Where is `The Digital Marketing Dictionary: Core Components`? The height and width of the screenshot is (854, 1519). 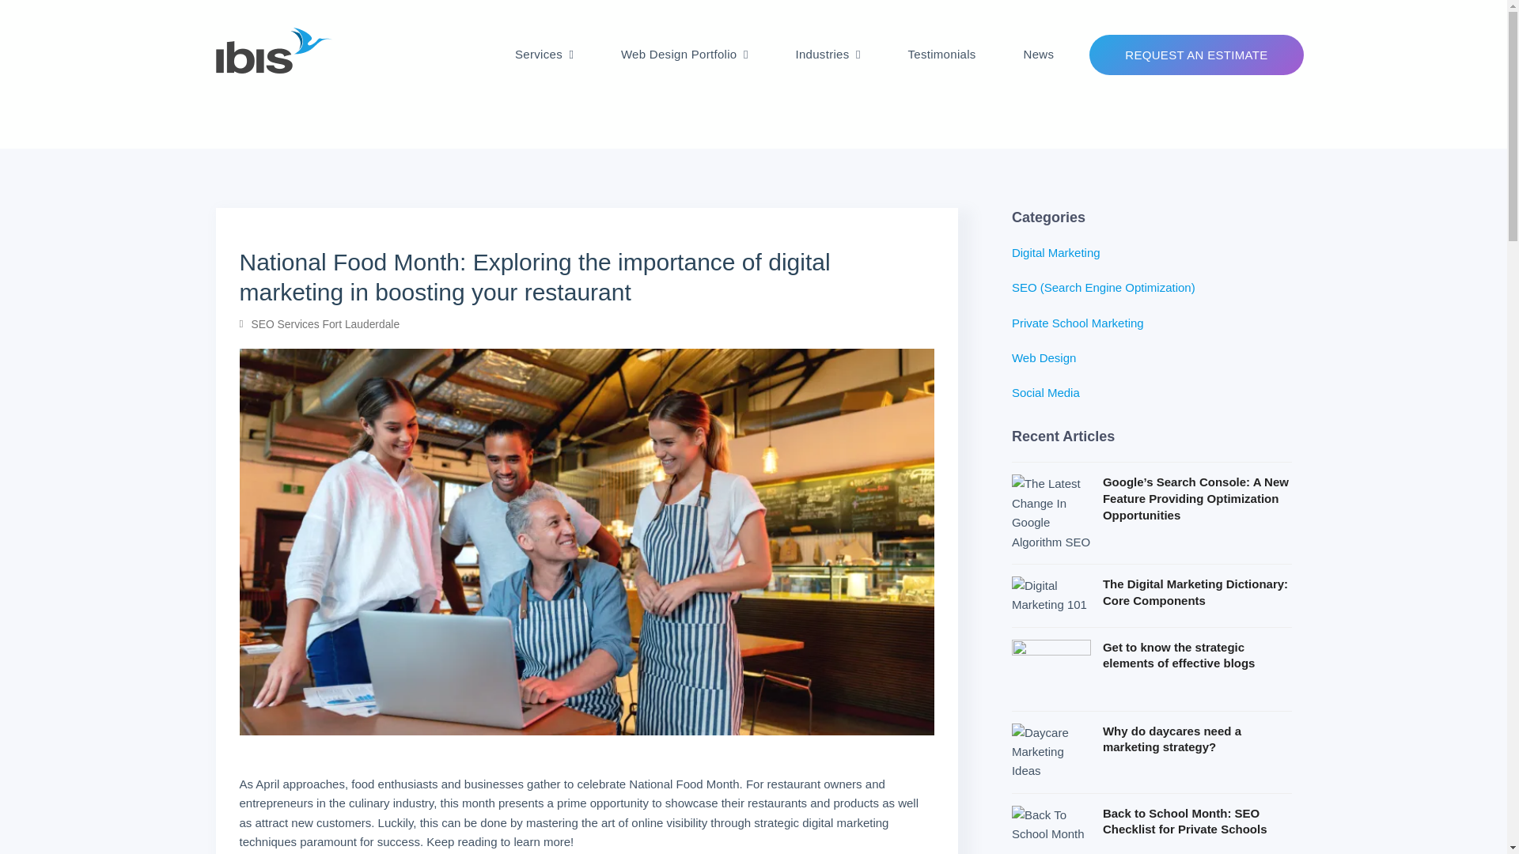 The Digital Marketing Dictionary: Core Components is located at coordinates (1152, 595).